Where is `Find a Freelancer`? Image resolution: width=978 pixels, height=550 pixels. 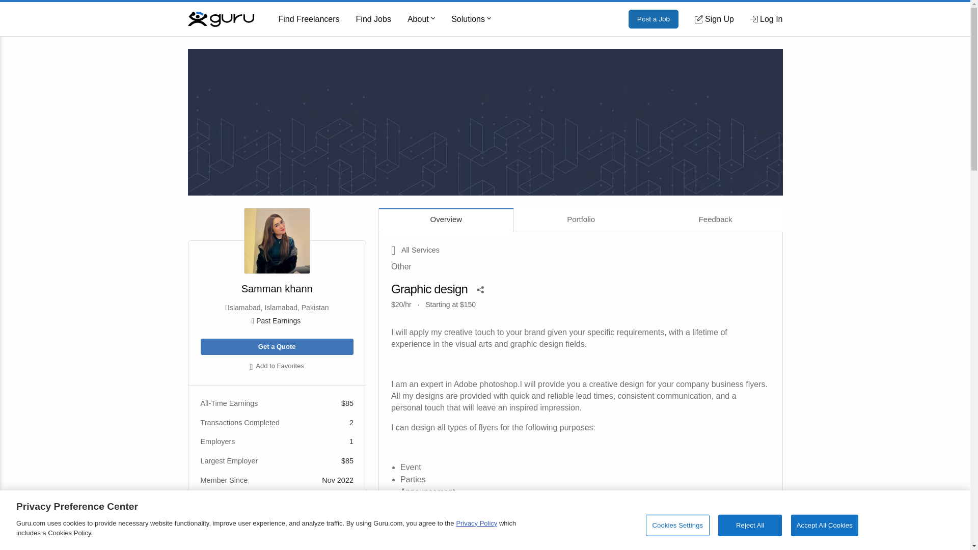
Find a Freelancer is located at coordinates (309, 19).